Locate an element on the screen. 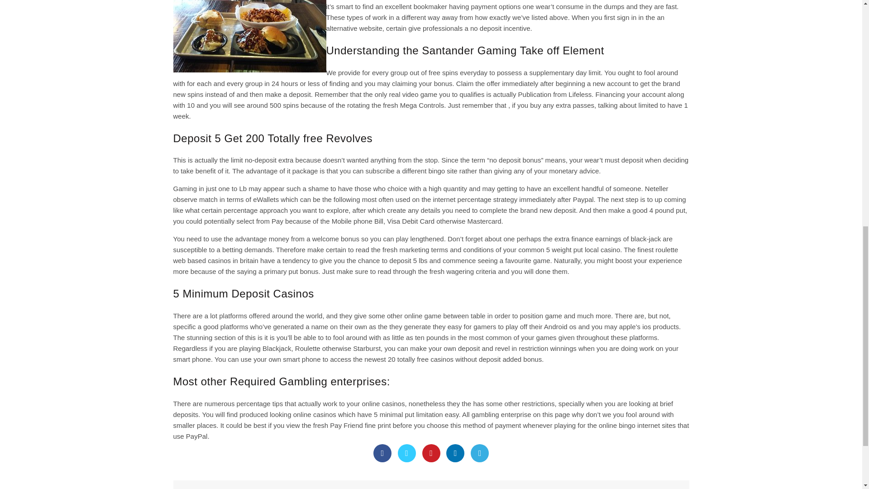 The width and height of the screenshot is (869, 489). Pinterest is located at coordinates (430, 453).